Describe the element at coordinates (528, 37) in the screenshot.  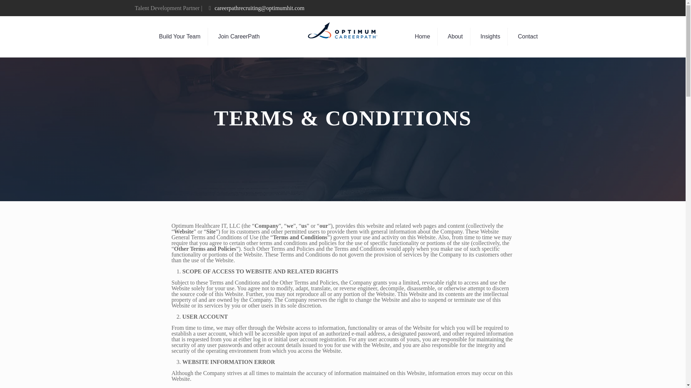
I see `Contact` at that location.